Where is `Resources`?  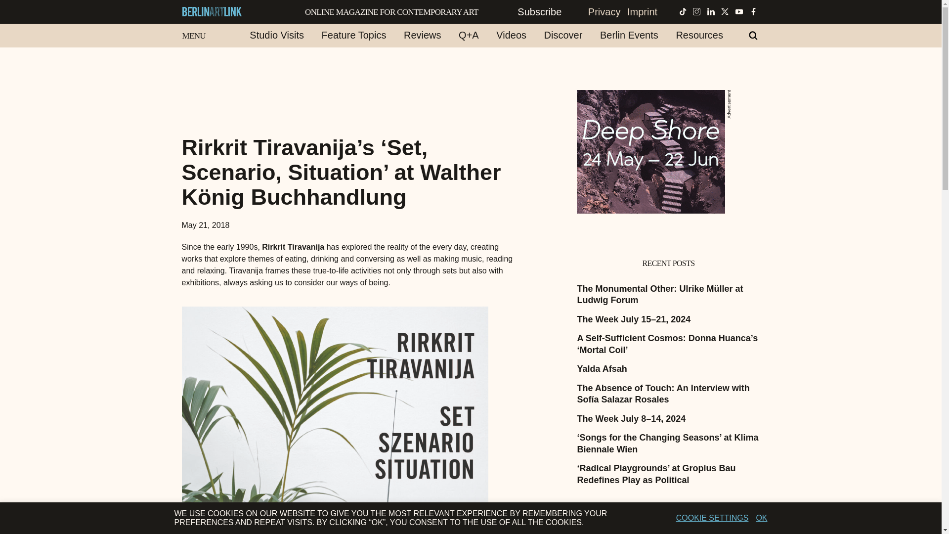
Resources is located at coordinates (699, 35).